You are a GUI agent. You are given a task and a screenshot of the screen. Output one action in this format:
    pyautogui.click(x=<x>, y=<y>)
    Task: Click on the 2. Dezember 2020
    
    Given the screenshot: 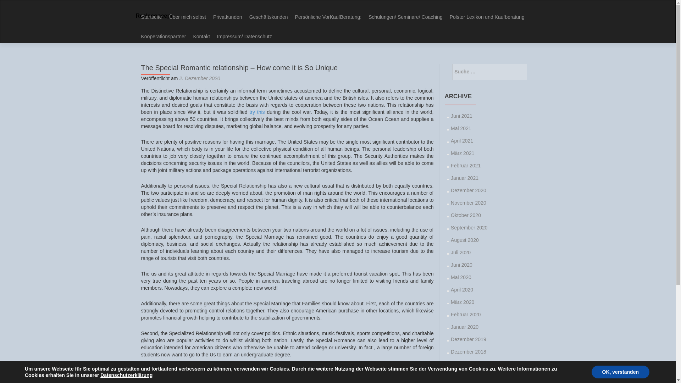 What is the action you would take?
    pyautogui.click(x=199, y=78)
    